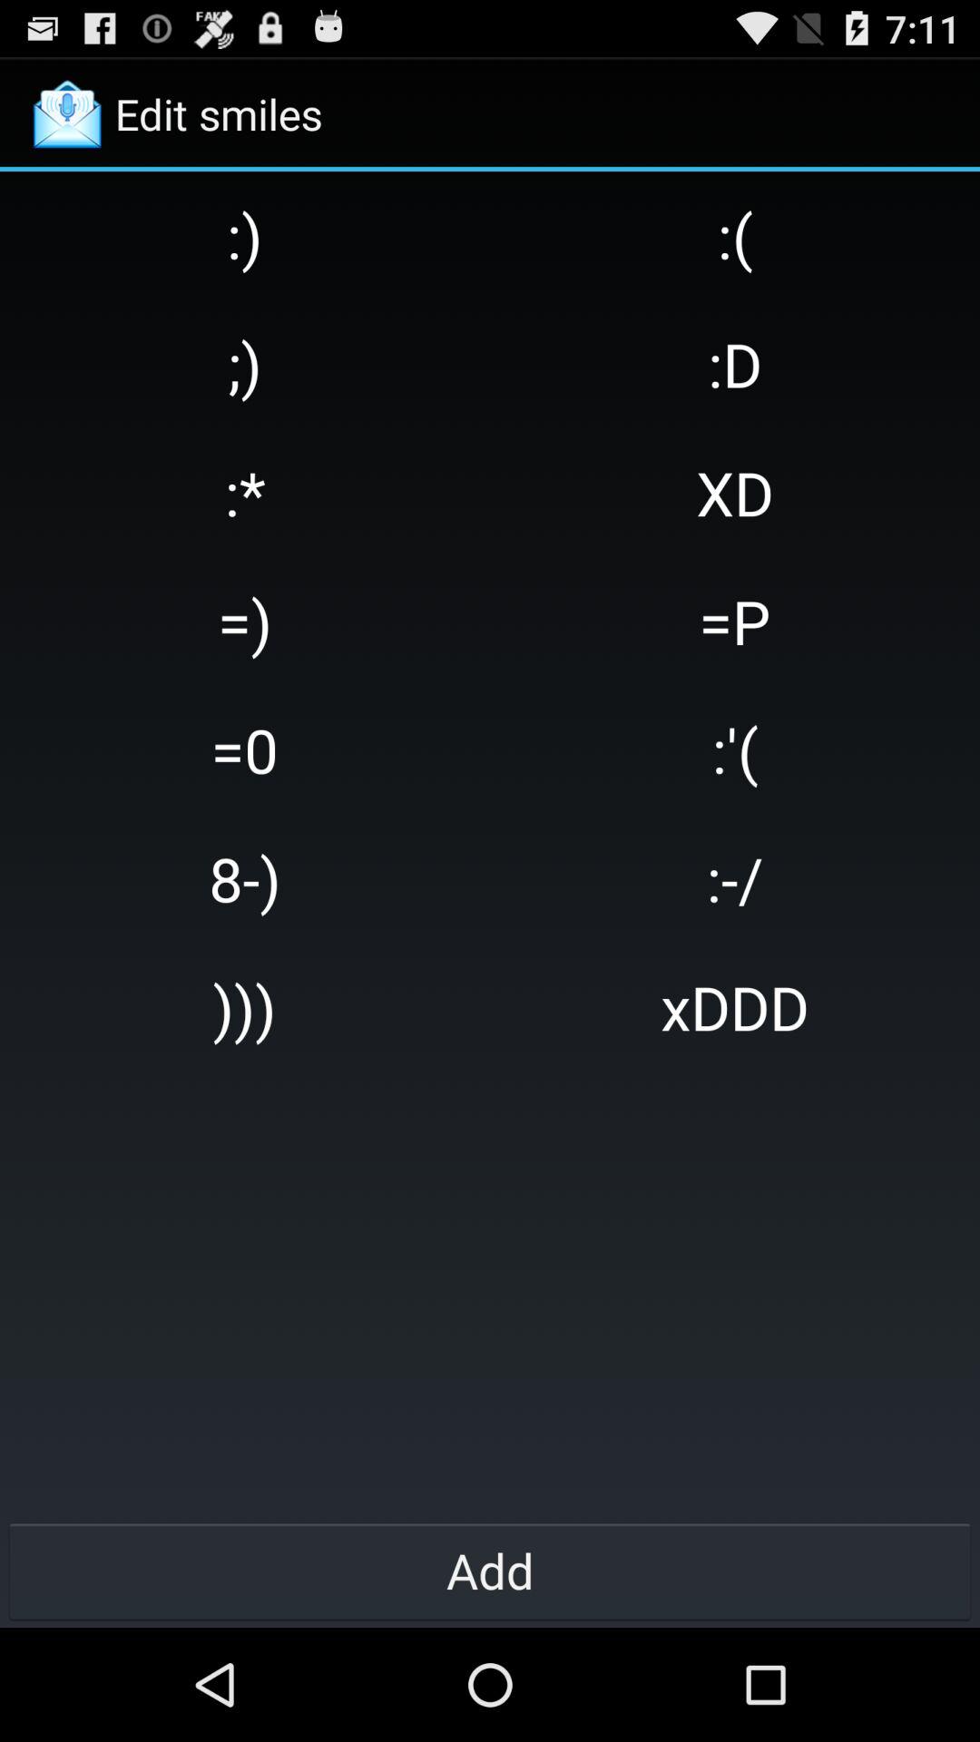 This screenshot has width=980, height=1742. I want to click on scroll to the add icon, so click(490, 1570).